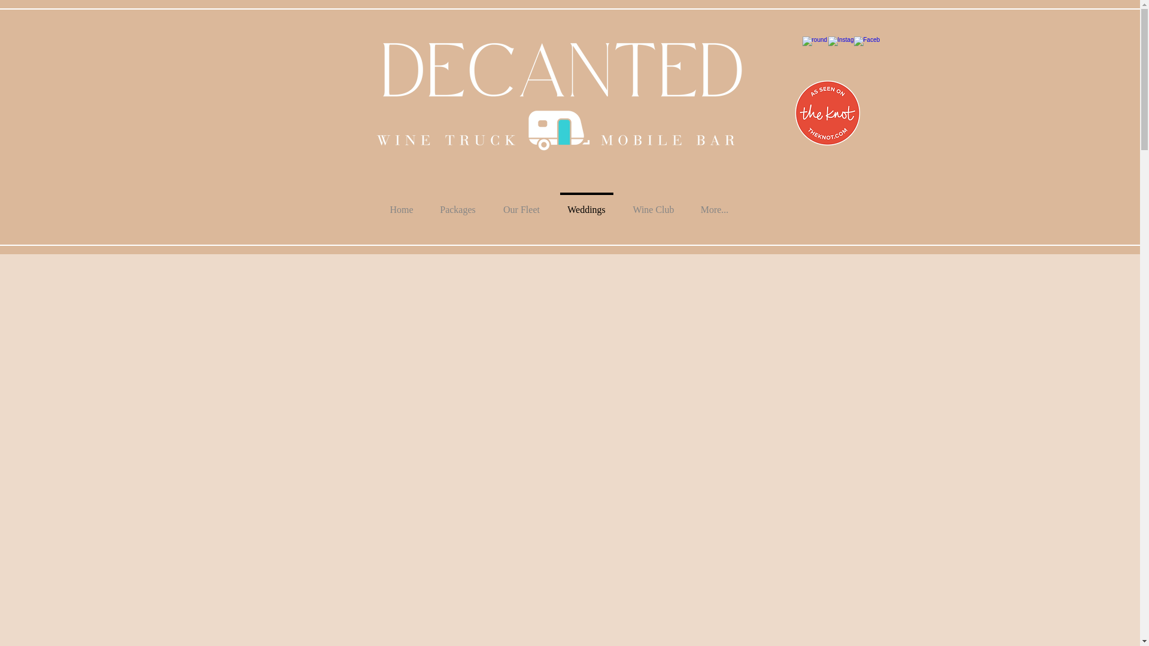 This screenshot has width=1149, height=646. I want to click on Home, so click(401, 204).